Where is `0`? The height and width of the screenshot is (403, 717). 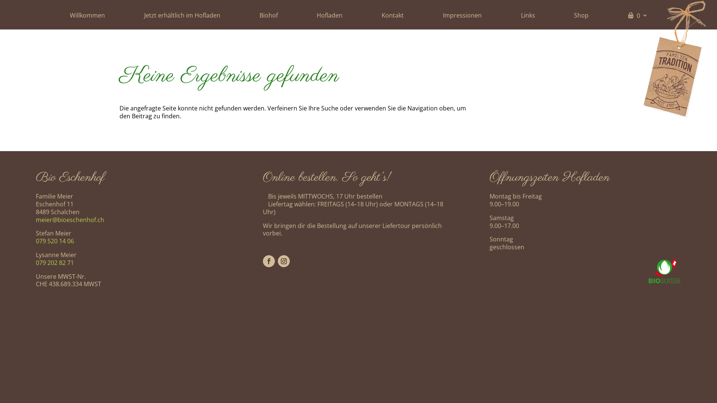
0 is located at coordinates (638, 17).